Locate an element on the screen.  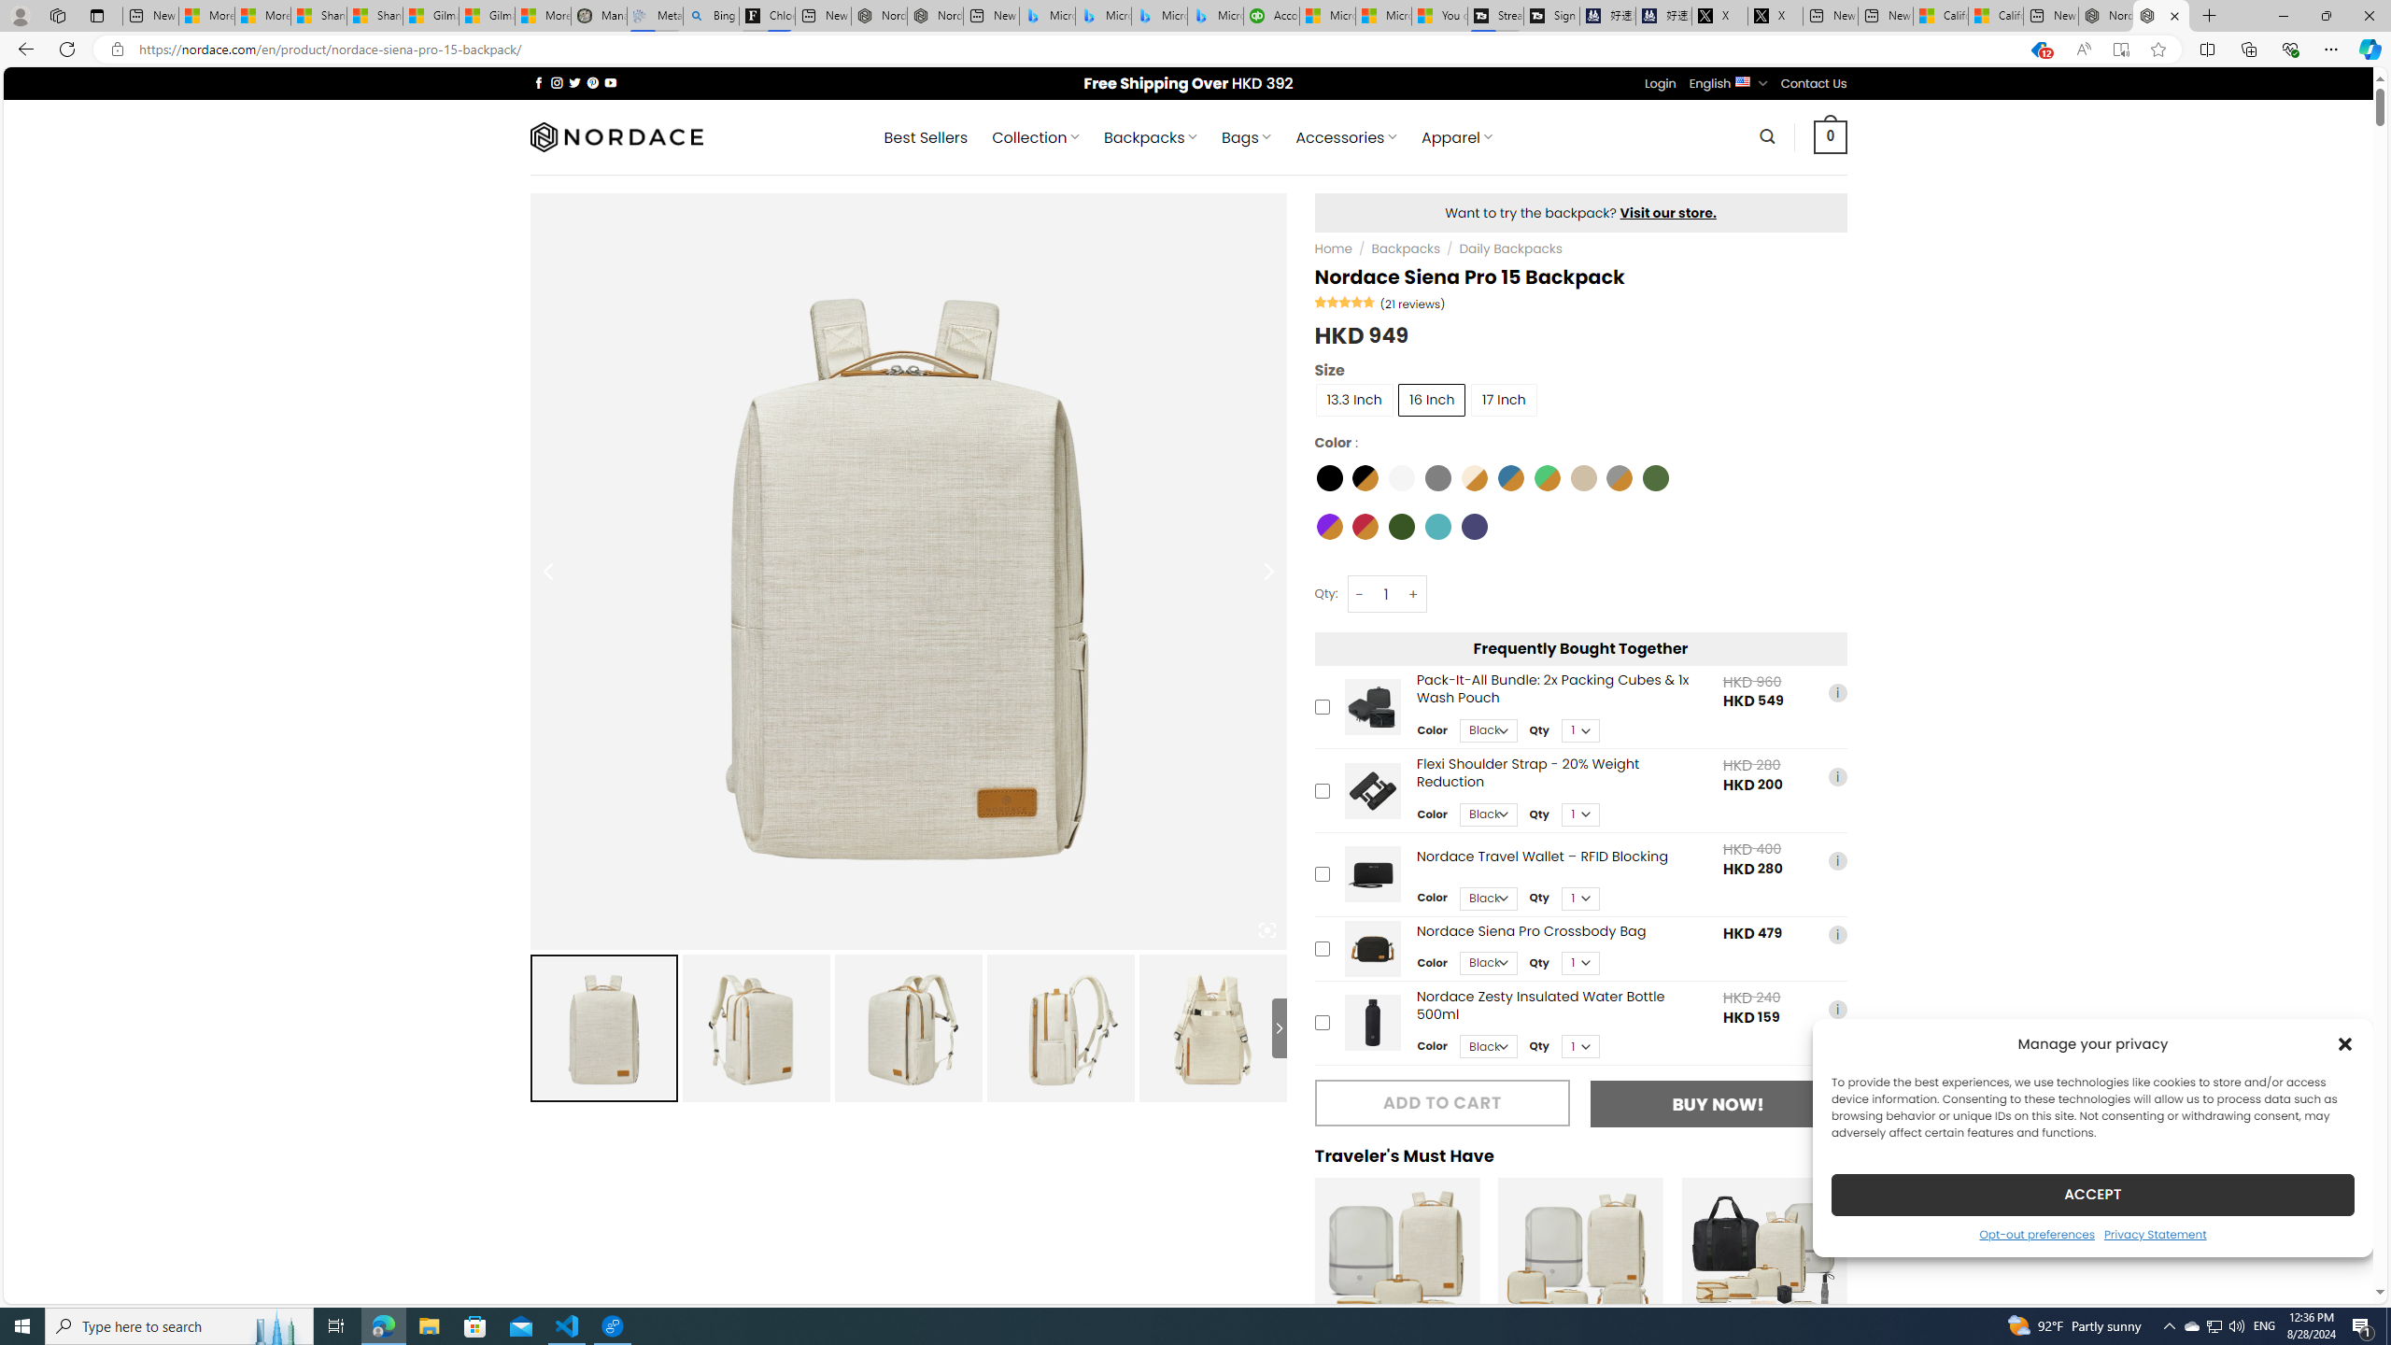
Class: upsell-v2-product-upsell-variable-product-qty-select is located at coordinates (1580, 1046).